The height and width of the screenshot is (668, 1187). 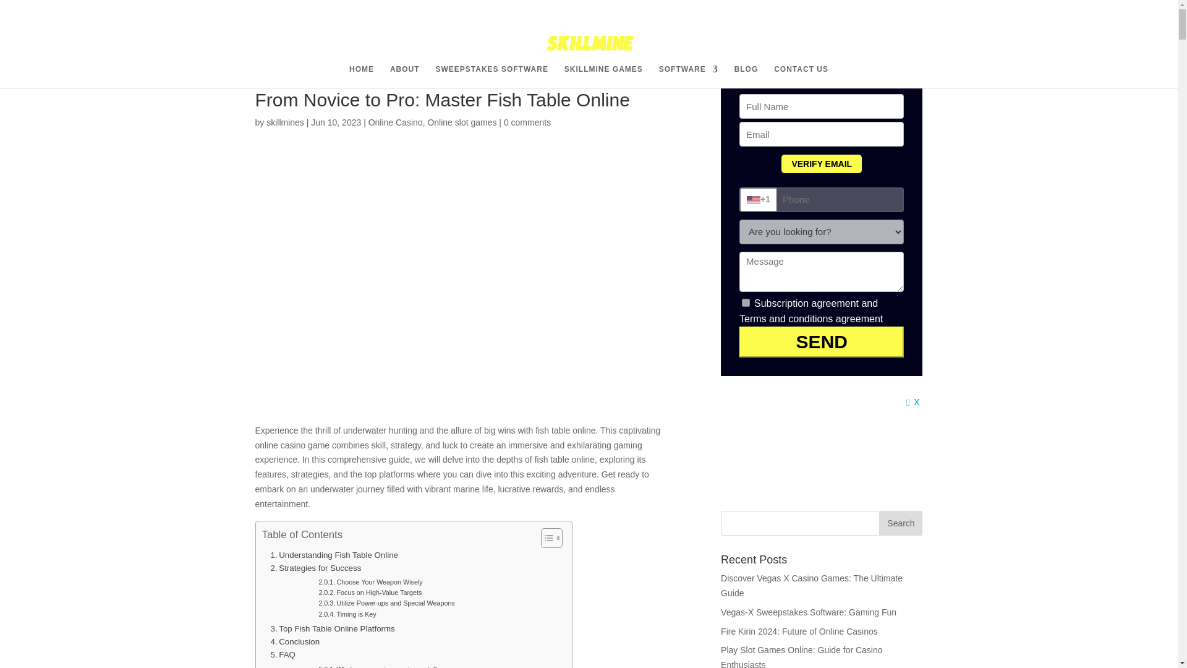 What do you see at coordinates (334, 554) in the screenshot?
I see `Understanding Fish Table Online` at bounding box center [334, 554].